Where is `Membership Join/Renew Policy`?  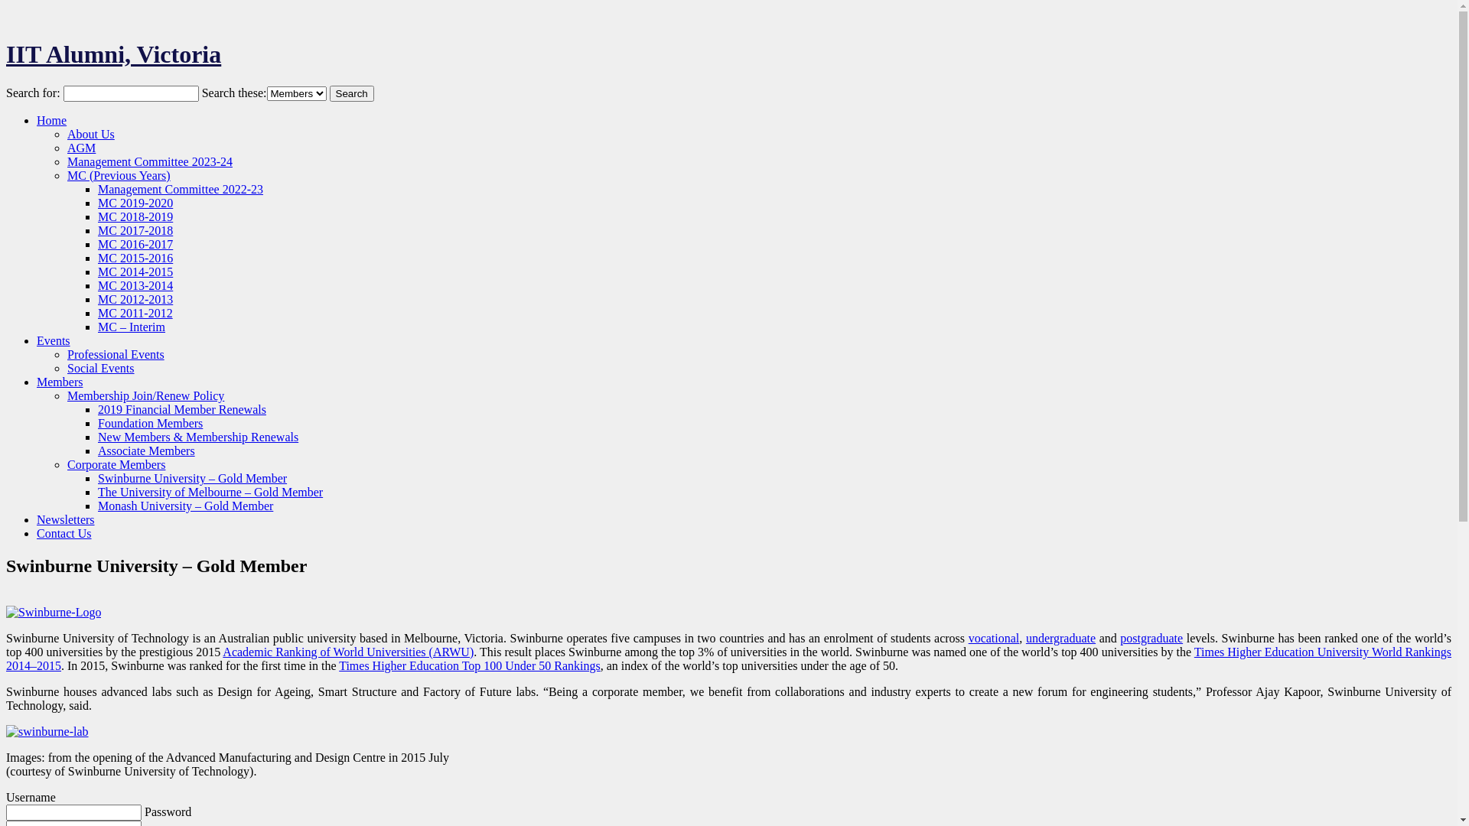
Membership Join/Renew Policy is located at coordinates (145, 395).